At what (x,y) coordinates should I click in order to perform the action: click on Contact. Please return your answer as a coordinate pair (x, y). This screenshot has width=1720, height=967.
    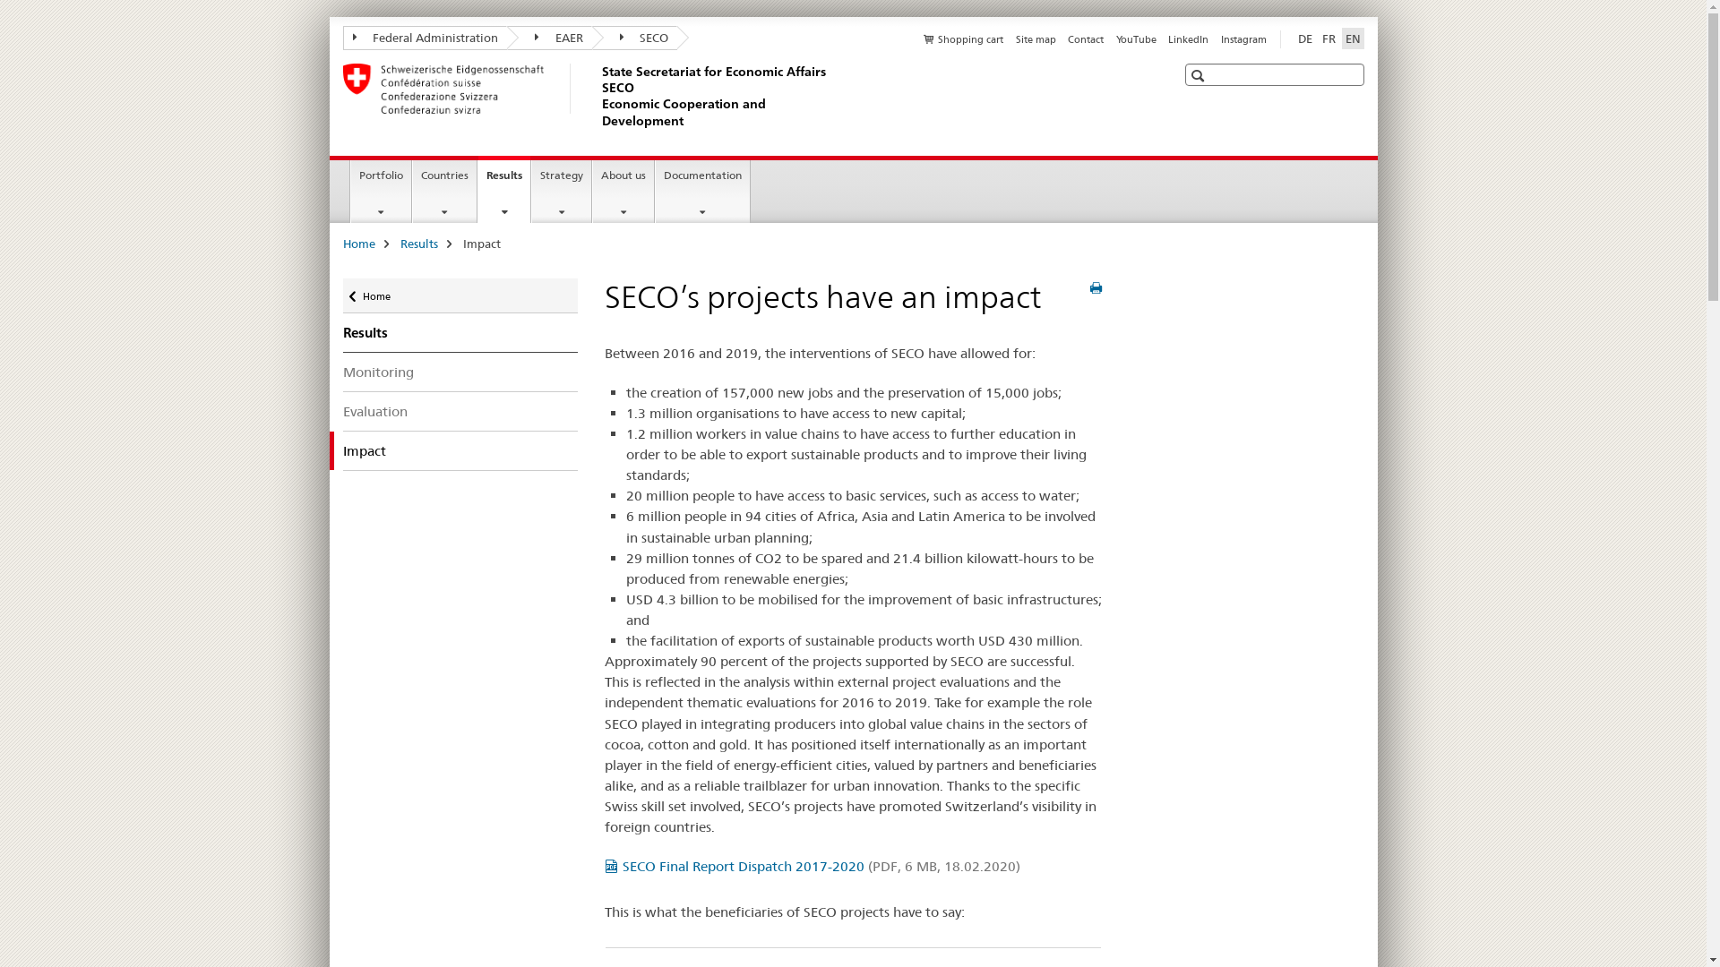
    Looking at the image, I should click on (1086, 39).